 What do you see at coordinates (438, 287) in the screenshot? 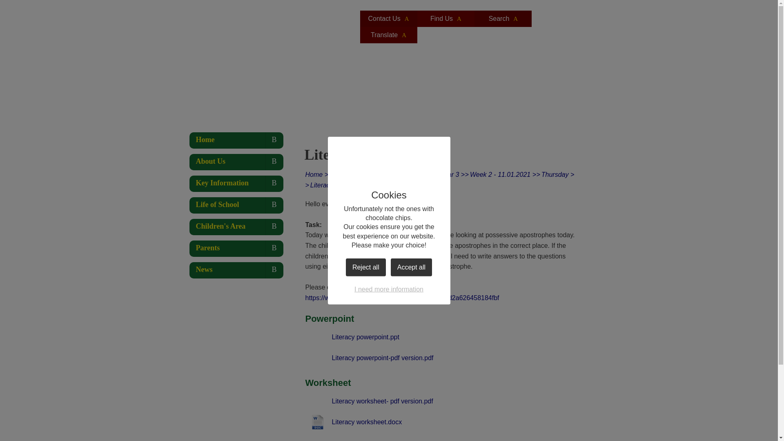
I see `smiley` at bounding box center [438, 287].